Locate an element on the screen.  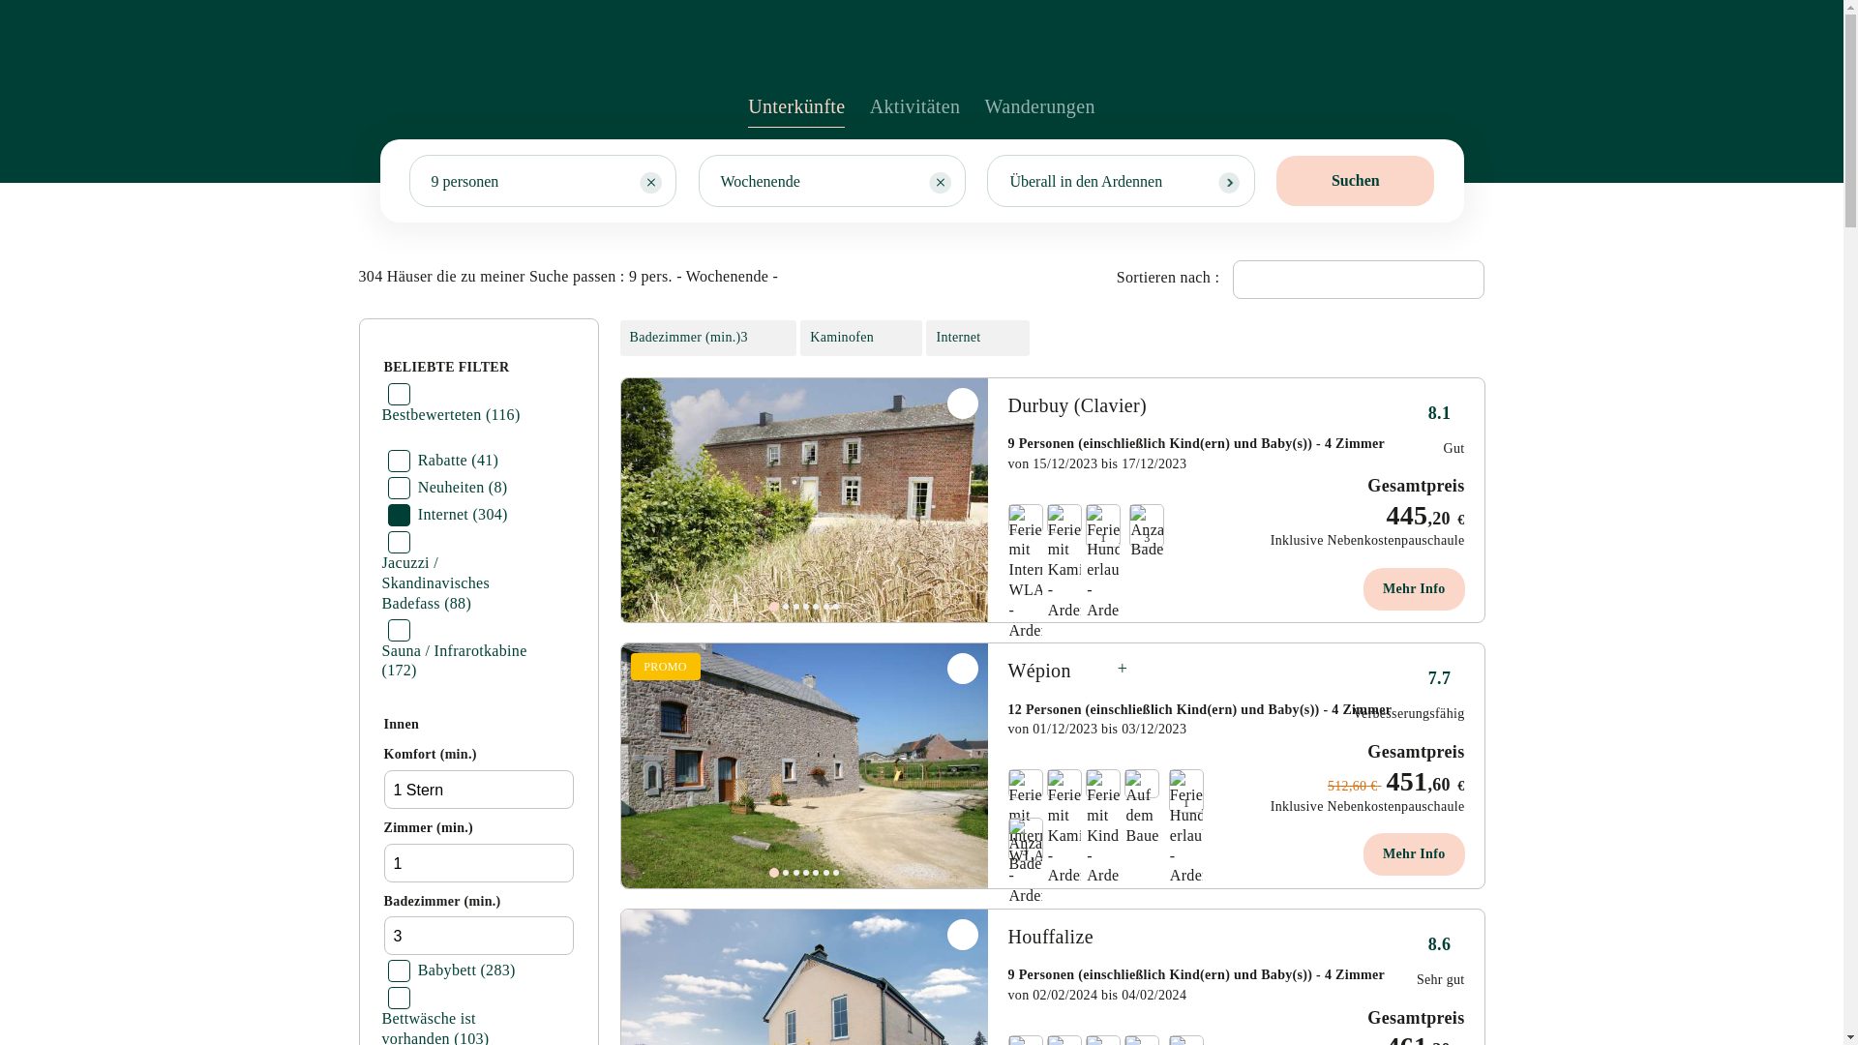
Durbuy (Clavier) is located at coordinates (1078, 405).